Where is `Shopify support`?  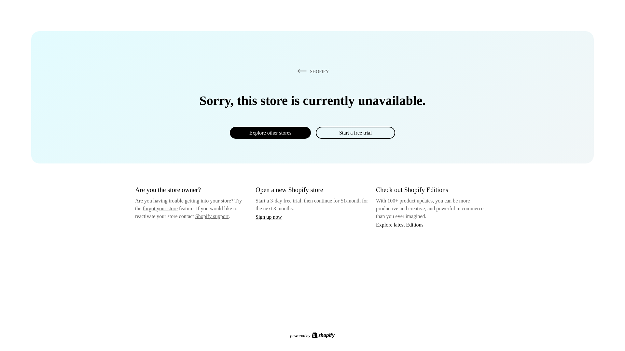 Shopify support is located at coordinates (212, 216).